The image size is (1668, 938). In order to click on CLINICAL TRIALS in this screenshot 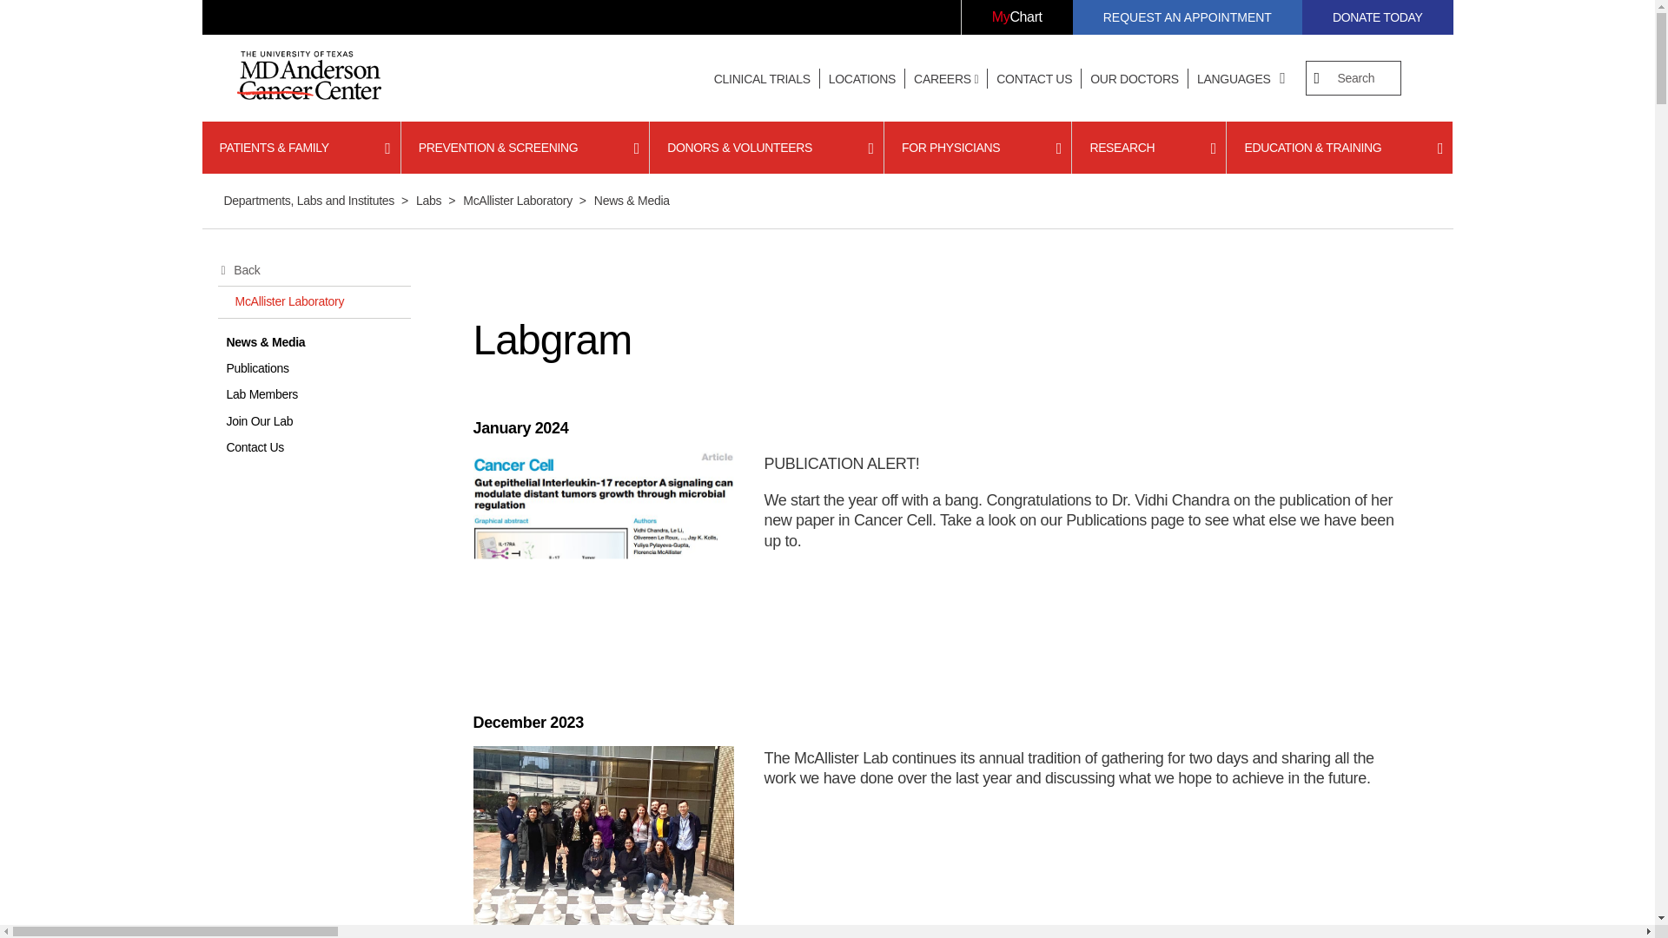, I will do `click(762, 79)`.